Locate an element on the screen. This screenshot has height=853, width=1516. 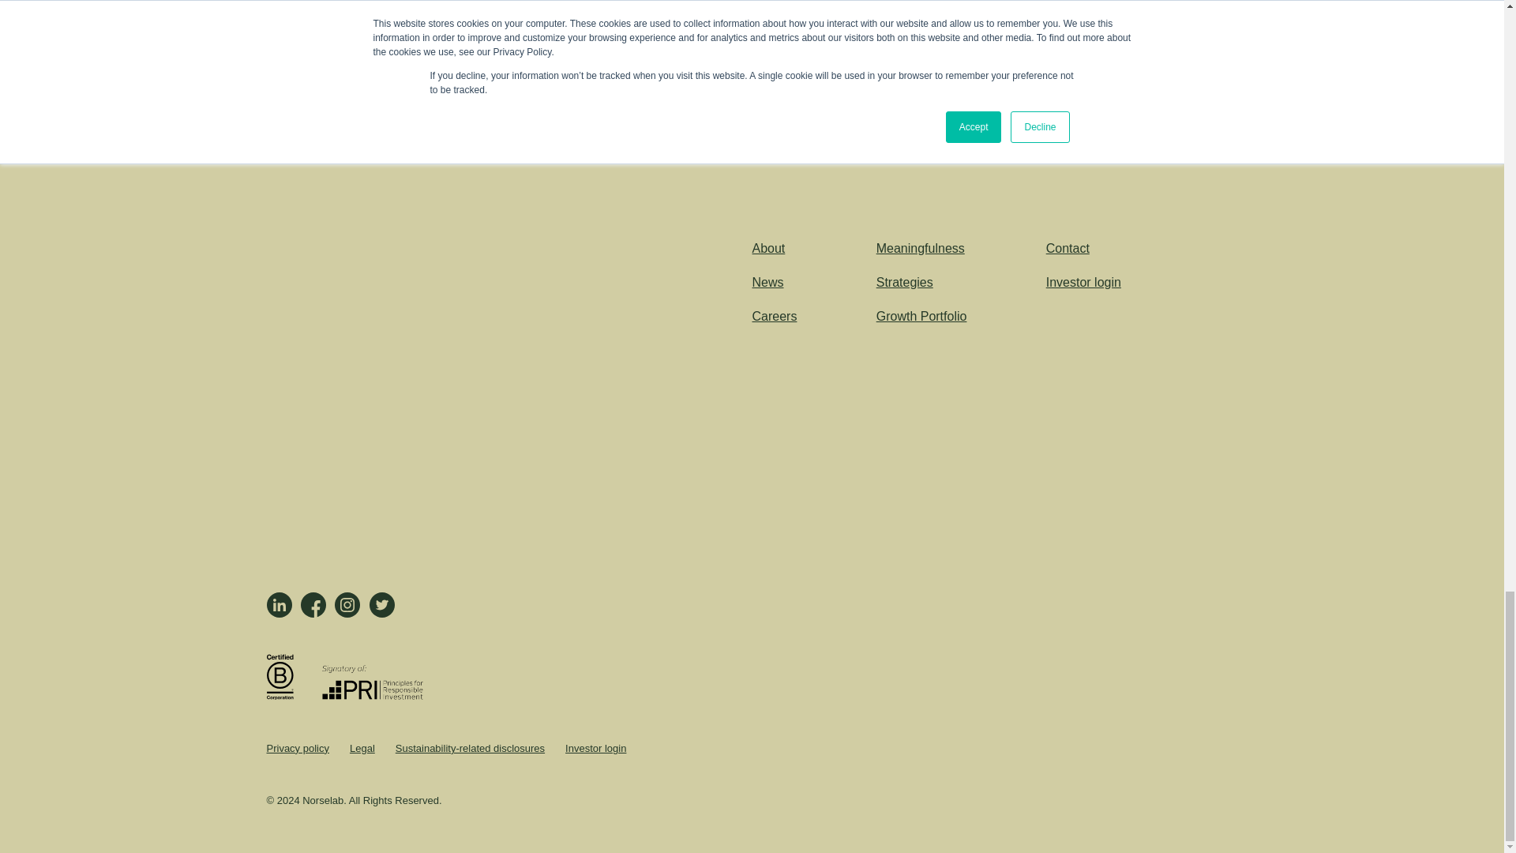
Facebook is located at coordinates (313, 604).